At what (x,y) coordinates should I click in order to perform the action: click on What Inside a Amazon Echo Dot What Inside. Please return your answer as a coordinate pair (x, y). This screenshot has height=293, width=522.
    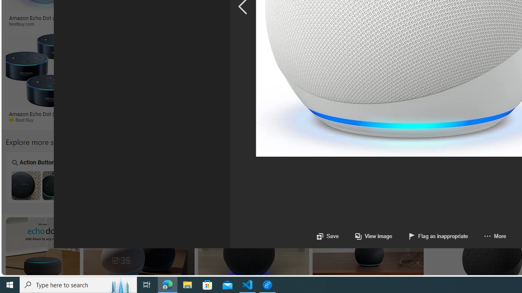
    Looking at the image, I should click on (188, 177).